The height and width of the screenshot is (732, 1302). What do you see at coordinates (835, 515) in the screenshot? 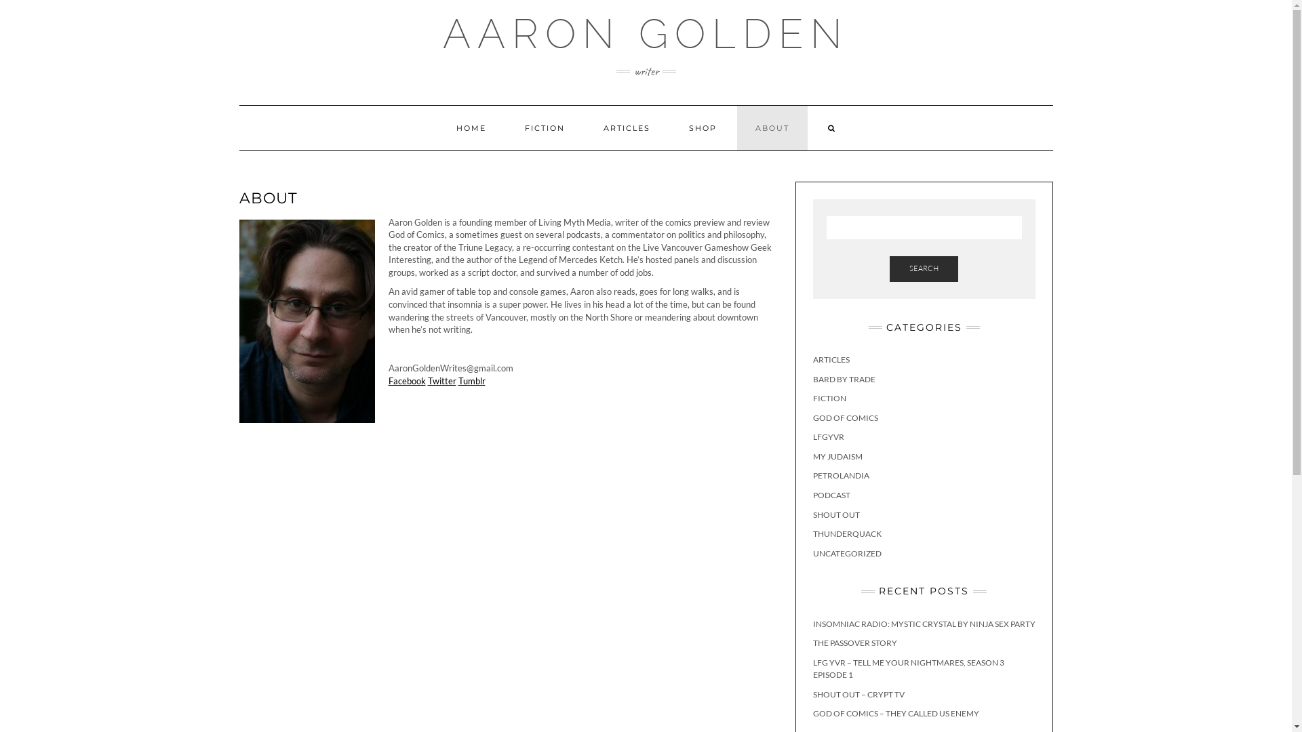
I see `SHOUT OUT` at bounding box center [835, 515].